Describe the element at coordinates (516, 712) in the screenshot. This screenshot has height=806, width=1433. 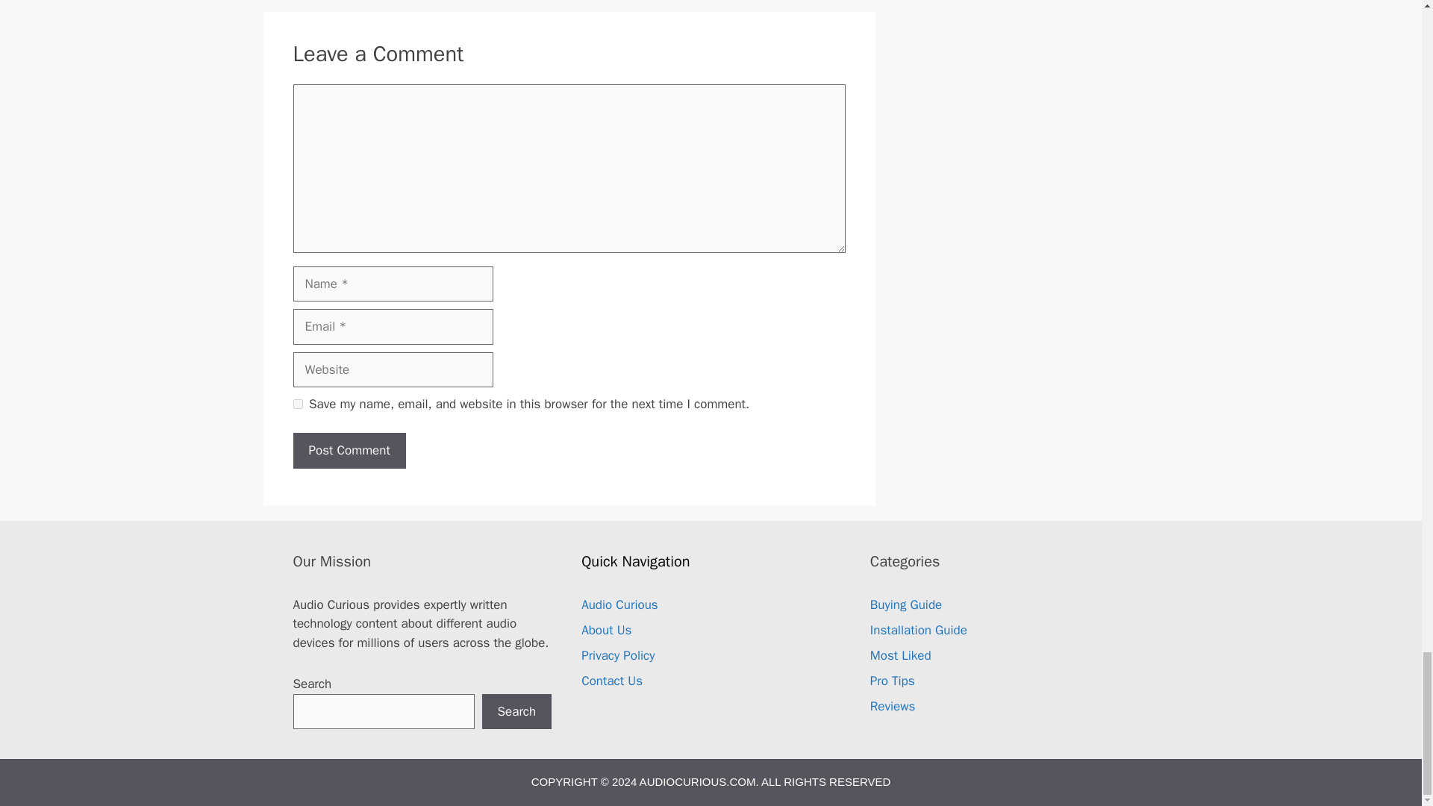
I see `Search` at that location.